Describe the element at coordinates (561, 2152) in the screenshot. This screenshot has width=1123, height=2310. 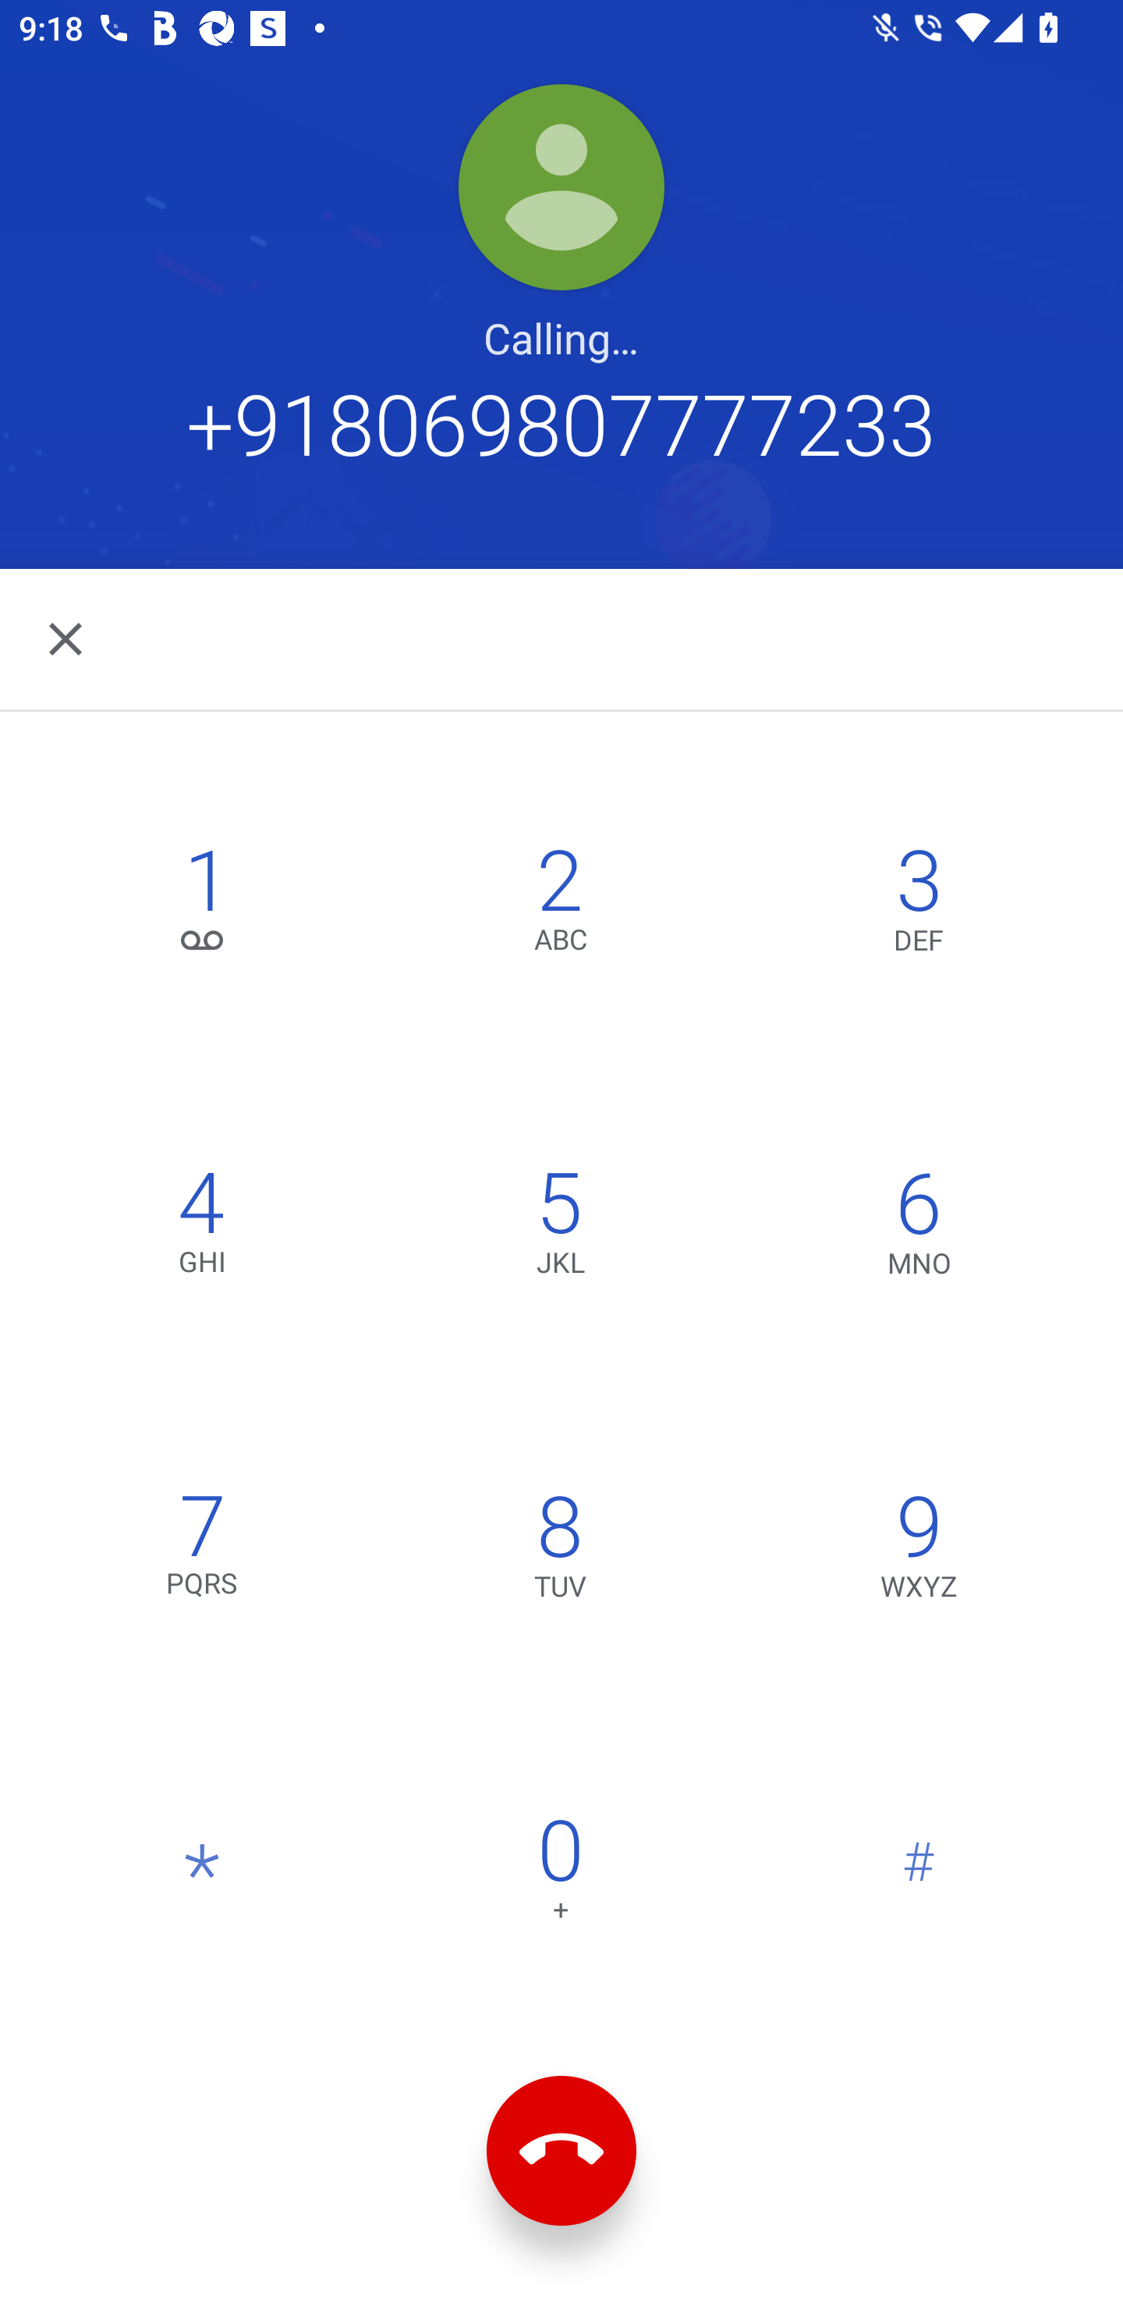
I see `End call` at that location.